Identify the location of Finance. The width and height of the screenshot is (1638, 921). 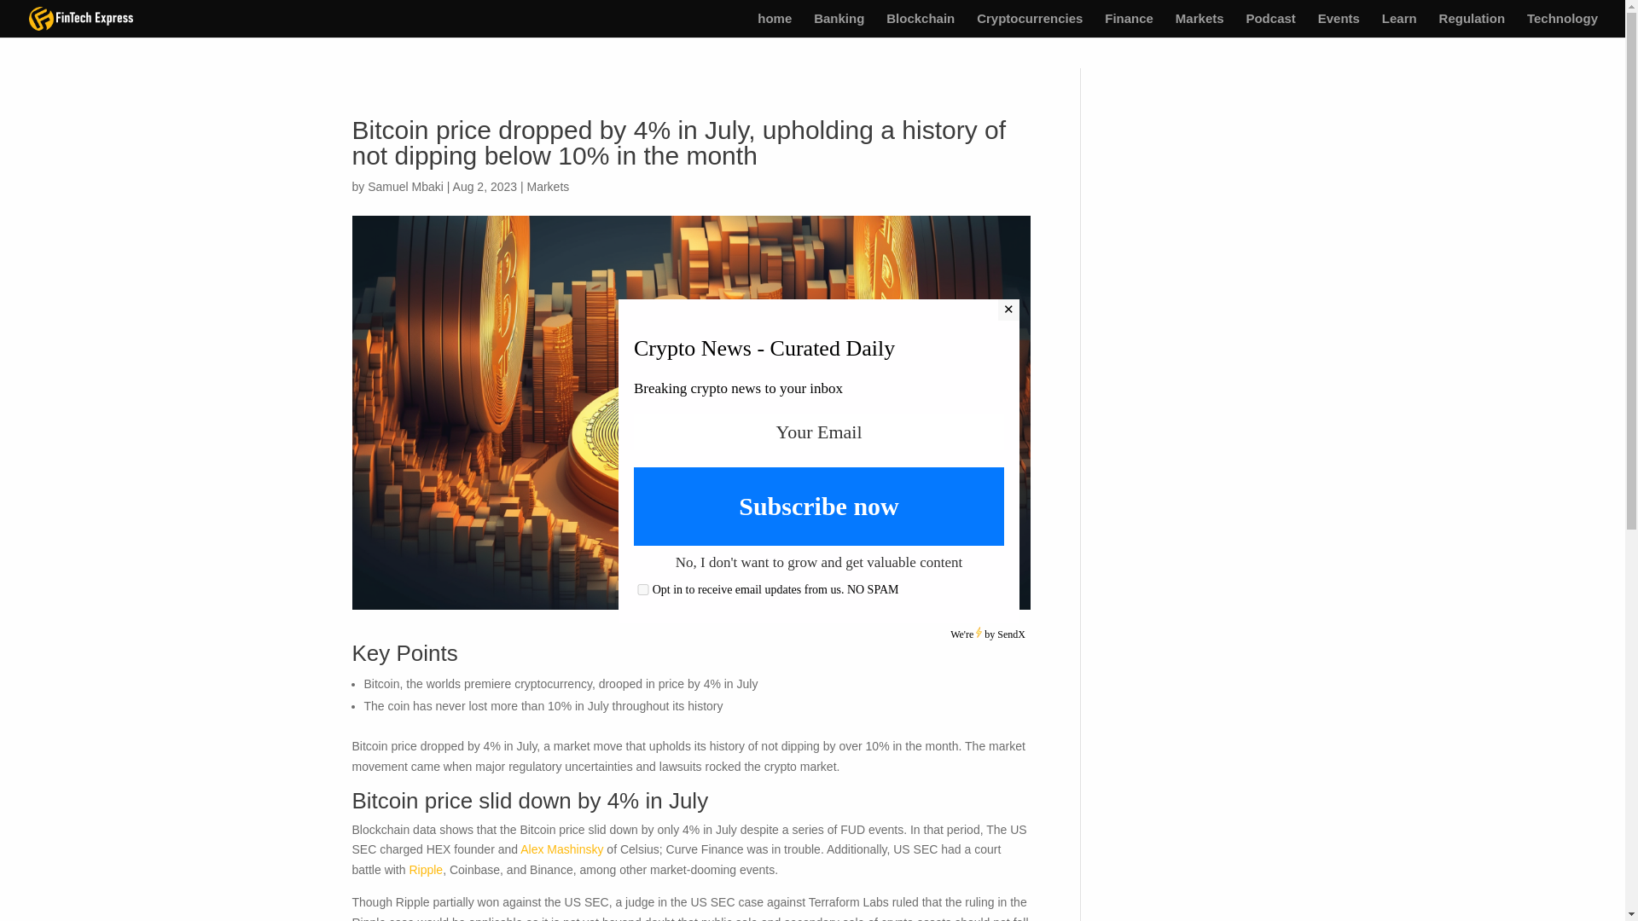
(1128, 26).